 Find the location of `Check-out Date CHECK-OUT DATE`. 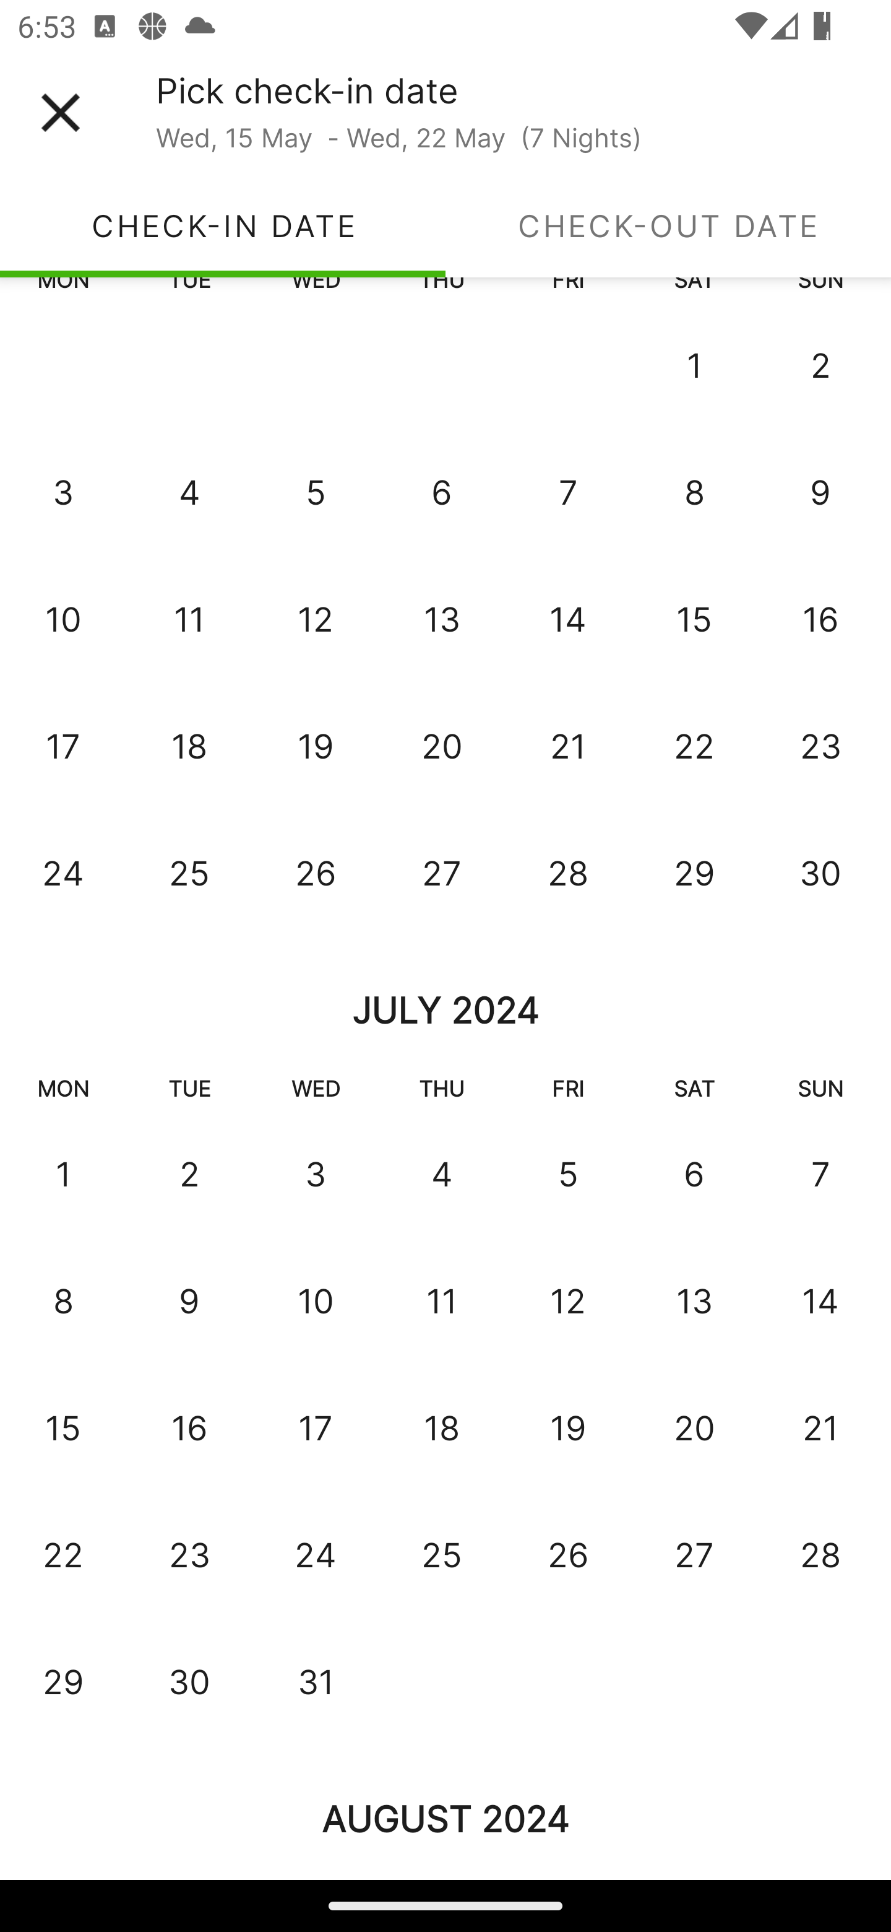

Check-out Date CHECK-OUT DATE is located at coordinates (668, 225).